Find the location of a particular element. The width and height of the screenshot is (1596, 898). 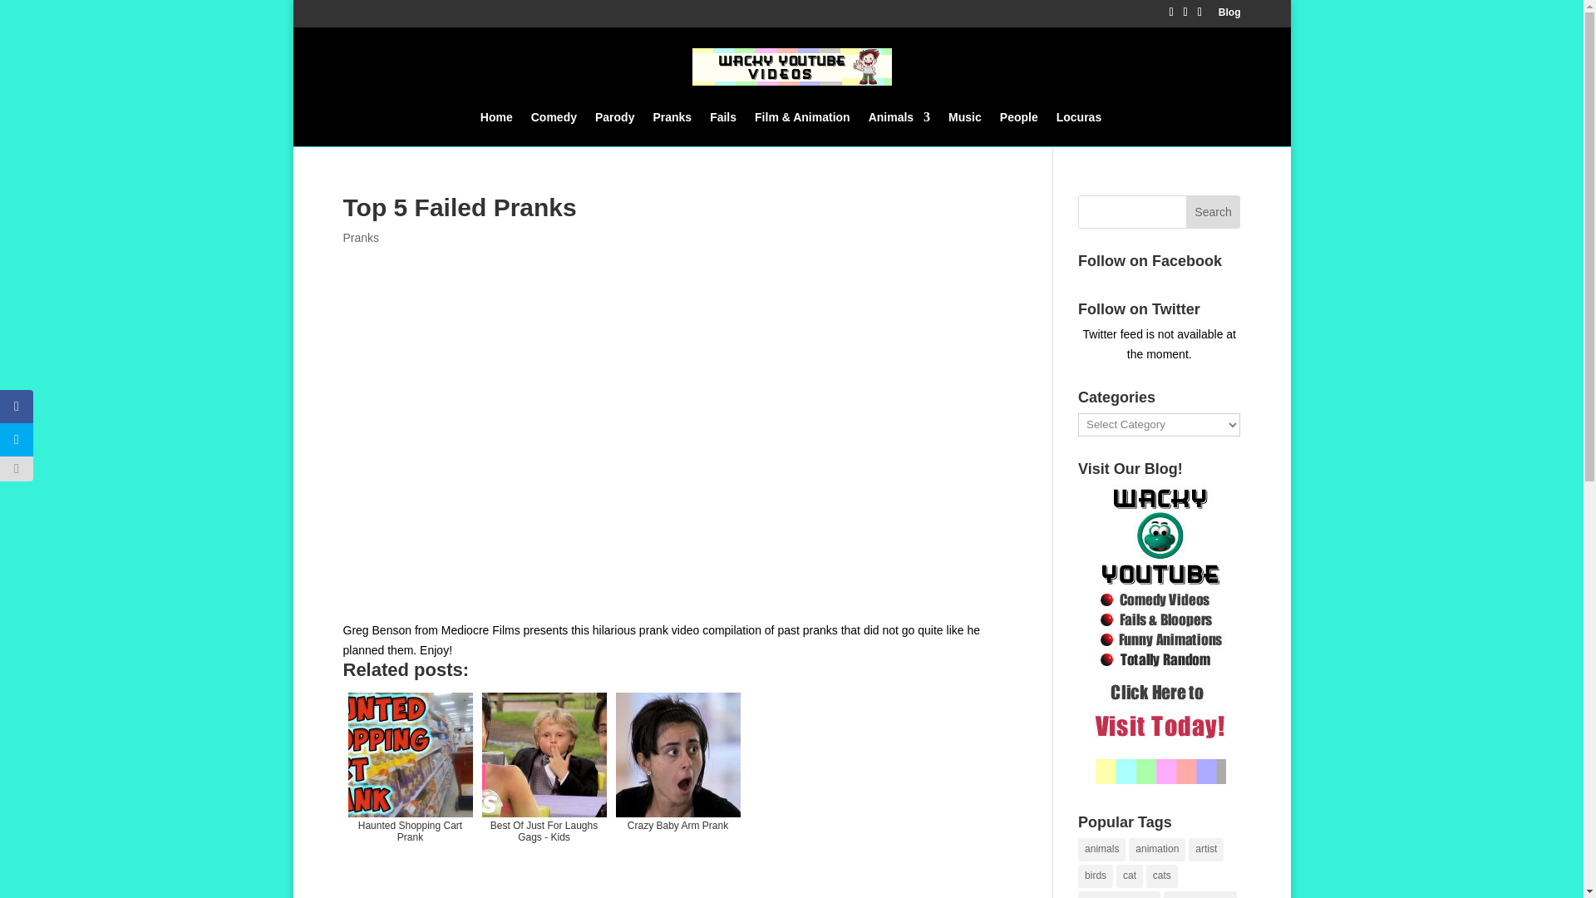

Locuras is located at coordinates (1079, 128).